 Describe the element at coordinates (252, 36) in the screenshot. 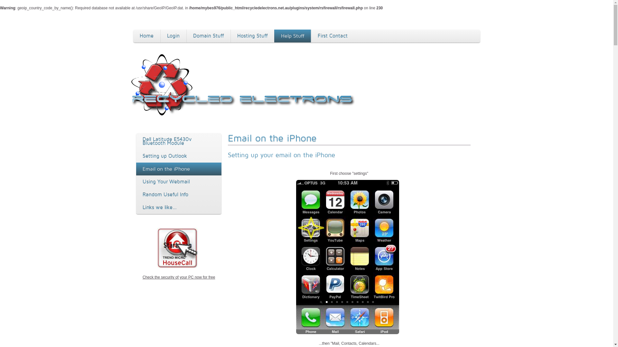

I see `Hosting Stuff` at that location.